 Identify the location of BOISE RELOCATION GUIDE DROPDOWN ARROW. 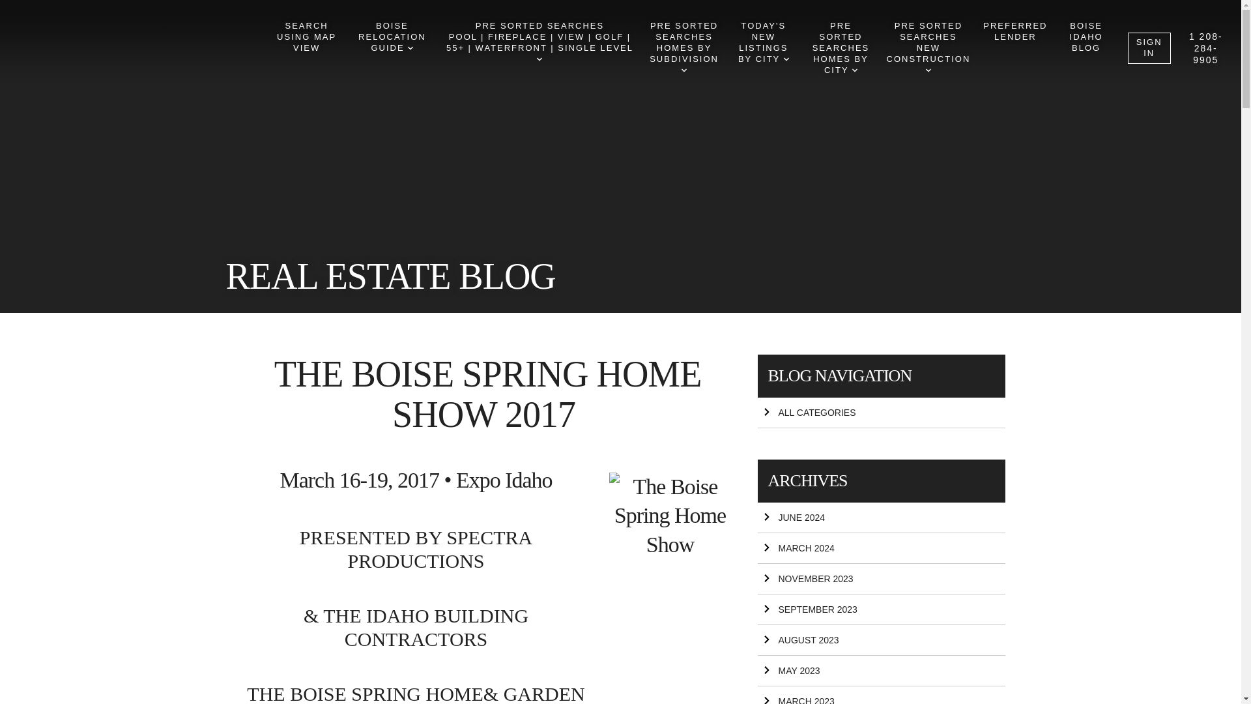
(306, 37).